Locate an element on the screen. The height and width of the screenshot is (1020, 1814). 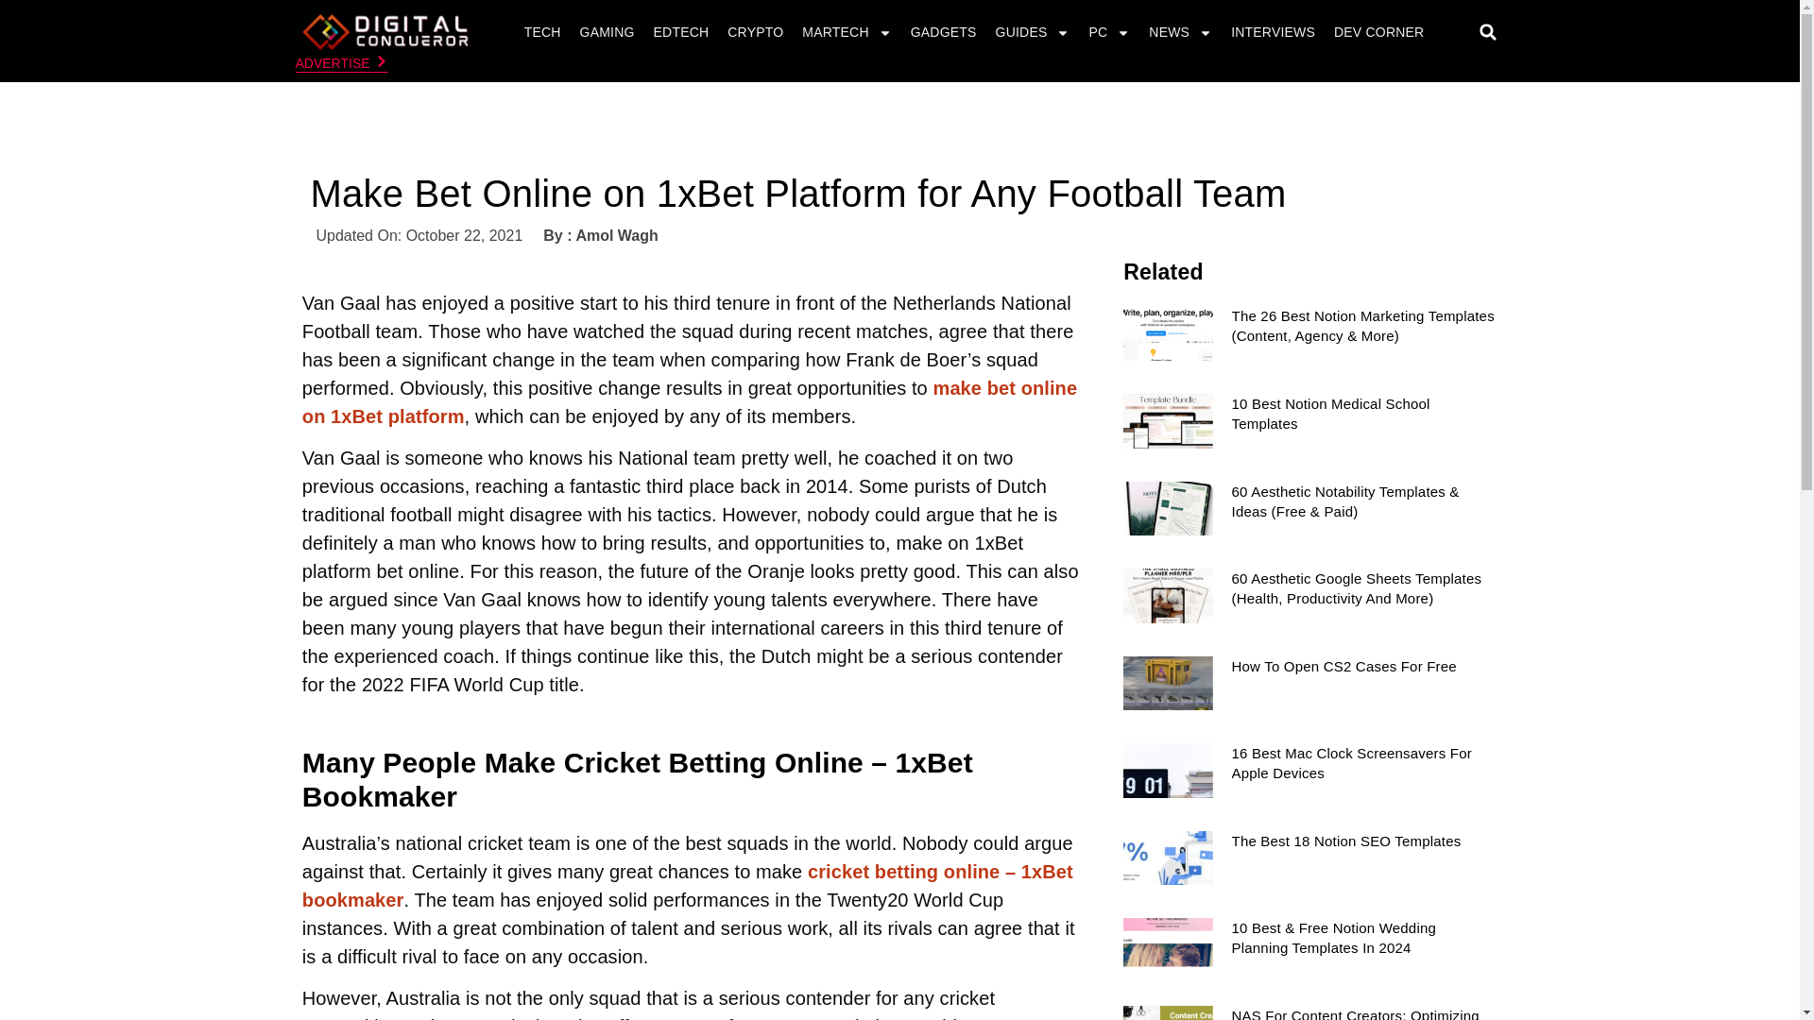
TECH is located at coordinates (542, 32).